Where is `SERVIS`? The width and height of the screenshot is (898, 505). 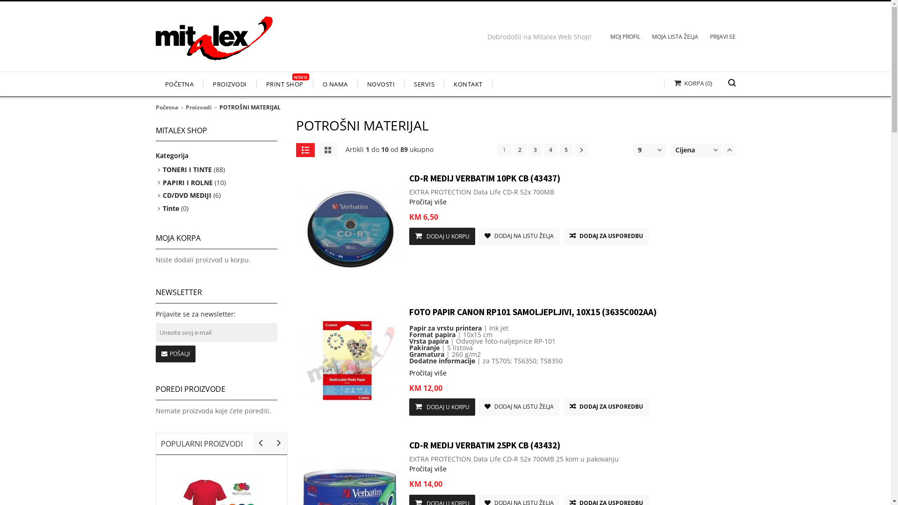 SERVIS is located at coordinates (425, 84).